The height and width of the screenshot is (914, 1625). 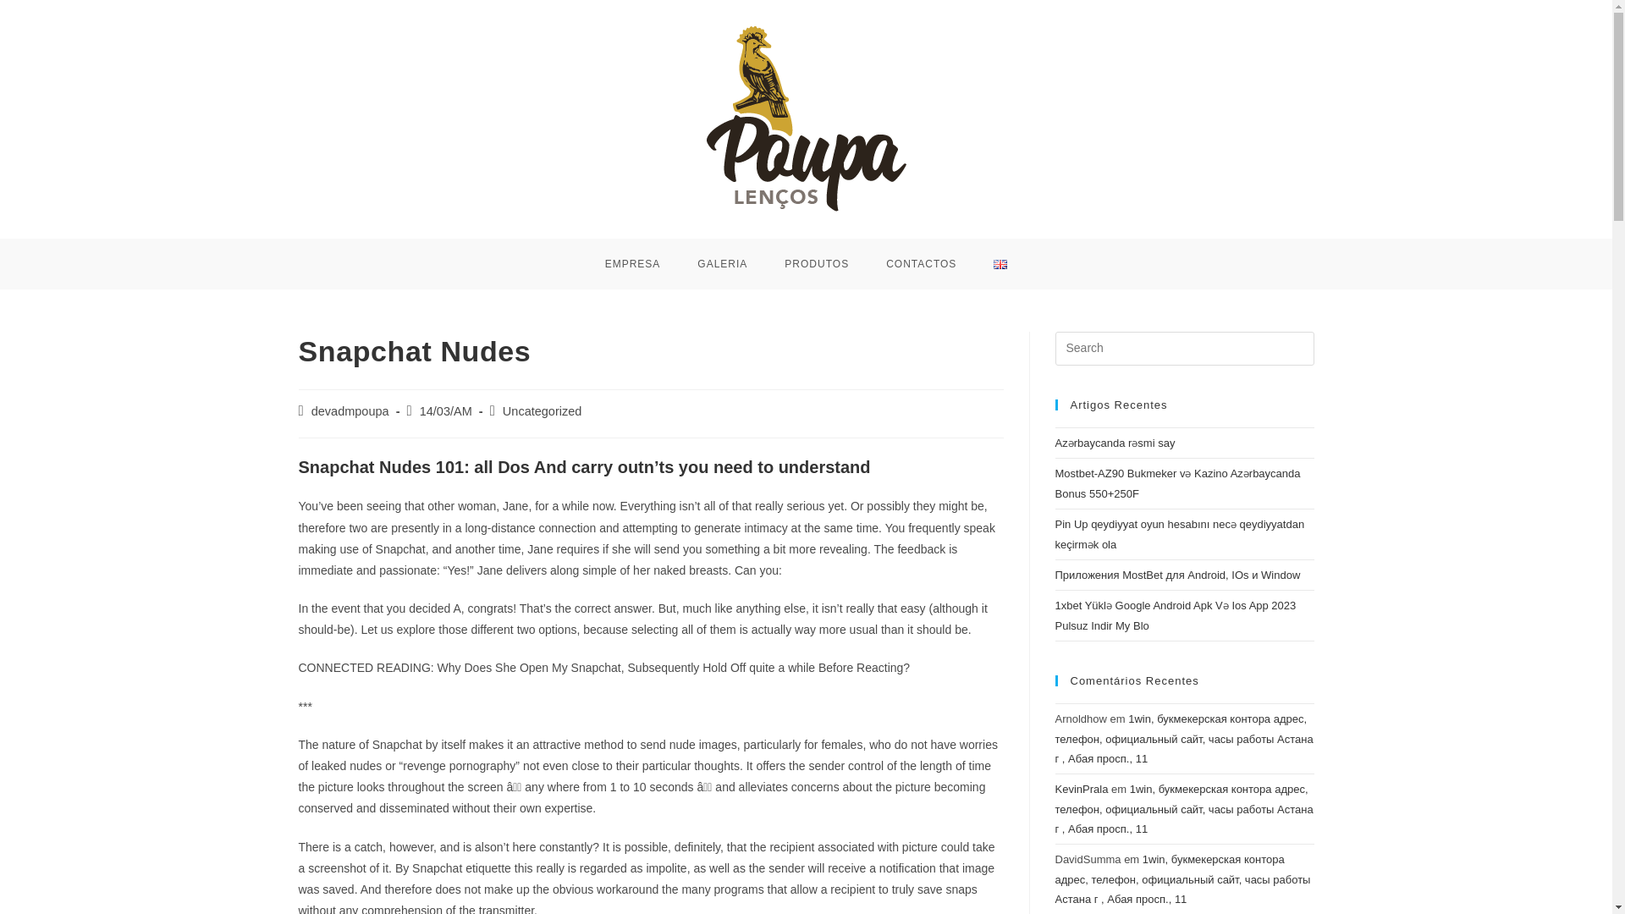 What do you see at coordinates (1082, 789) in the screenshot?
I see `KevinPrala` at bounding box center [1082, 789].